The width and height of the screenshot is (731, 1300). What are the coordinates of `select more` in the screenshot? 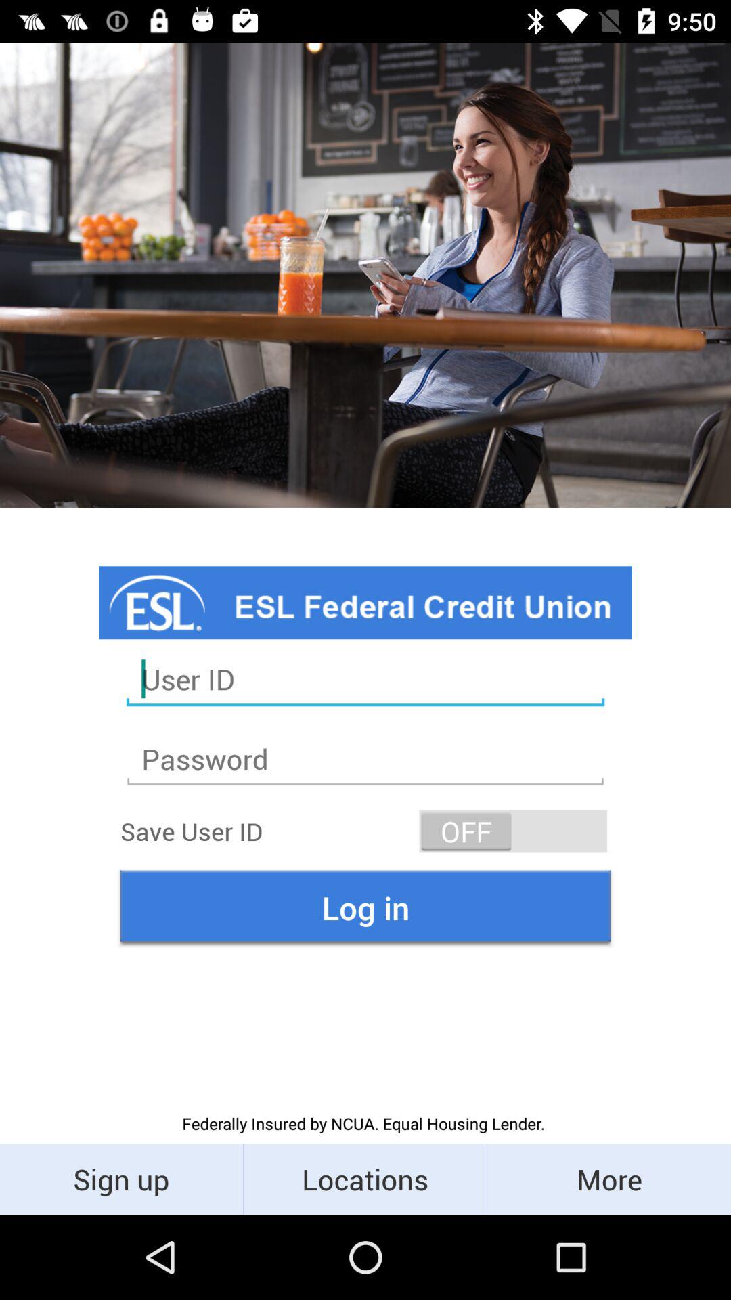 It's located at (609, 1179).